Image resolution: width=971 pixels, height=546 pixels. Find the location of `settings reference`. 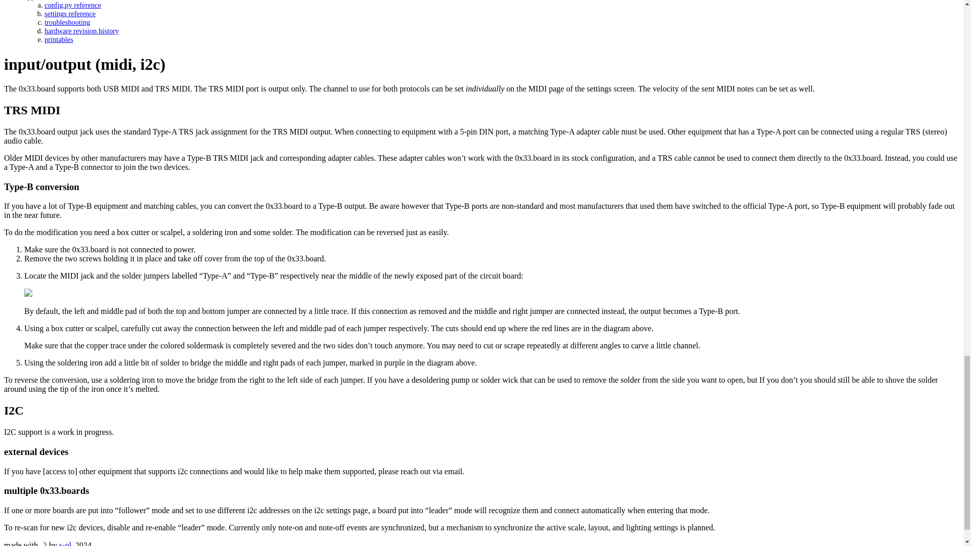

settings reference is located at coordinates (70, 13).